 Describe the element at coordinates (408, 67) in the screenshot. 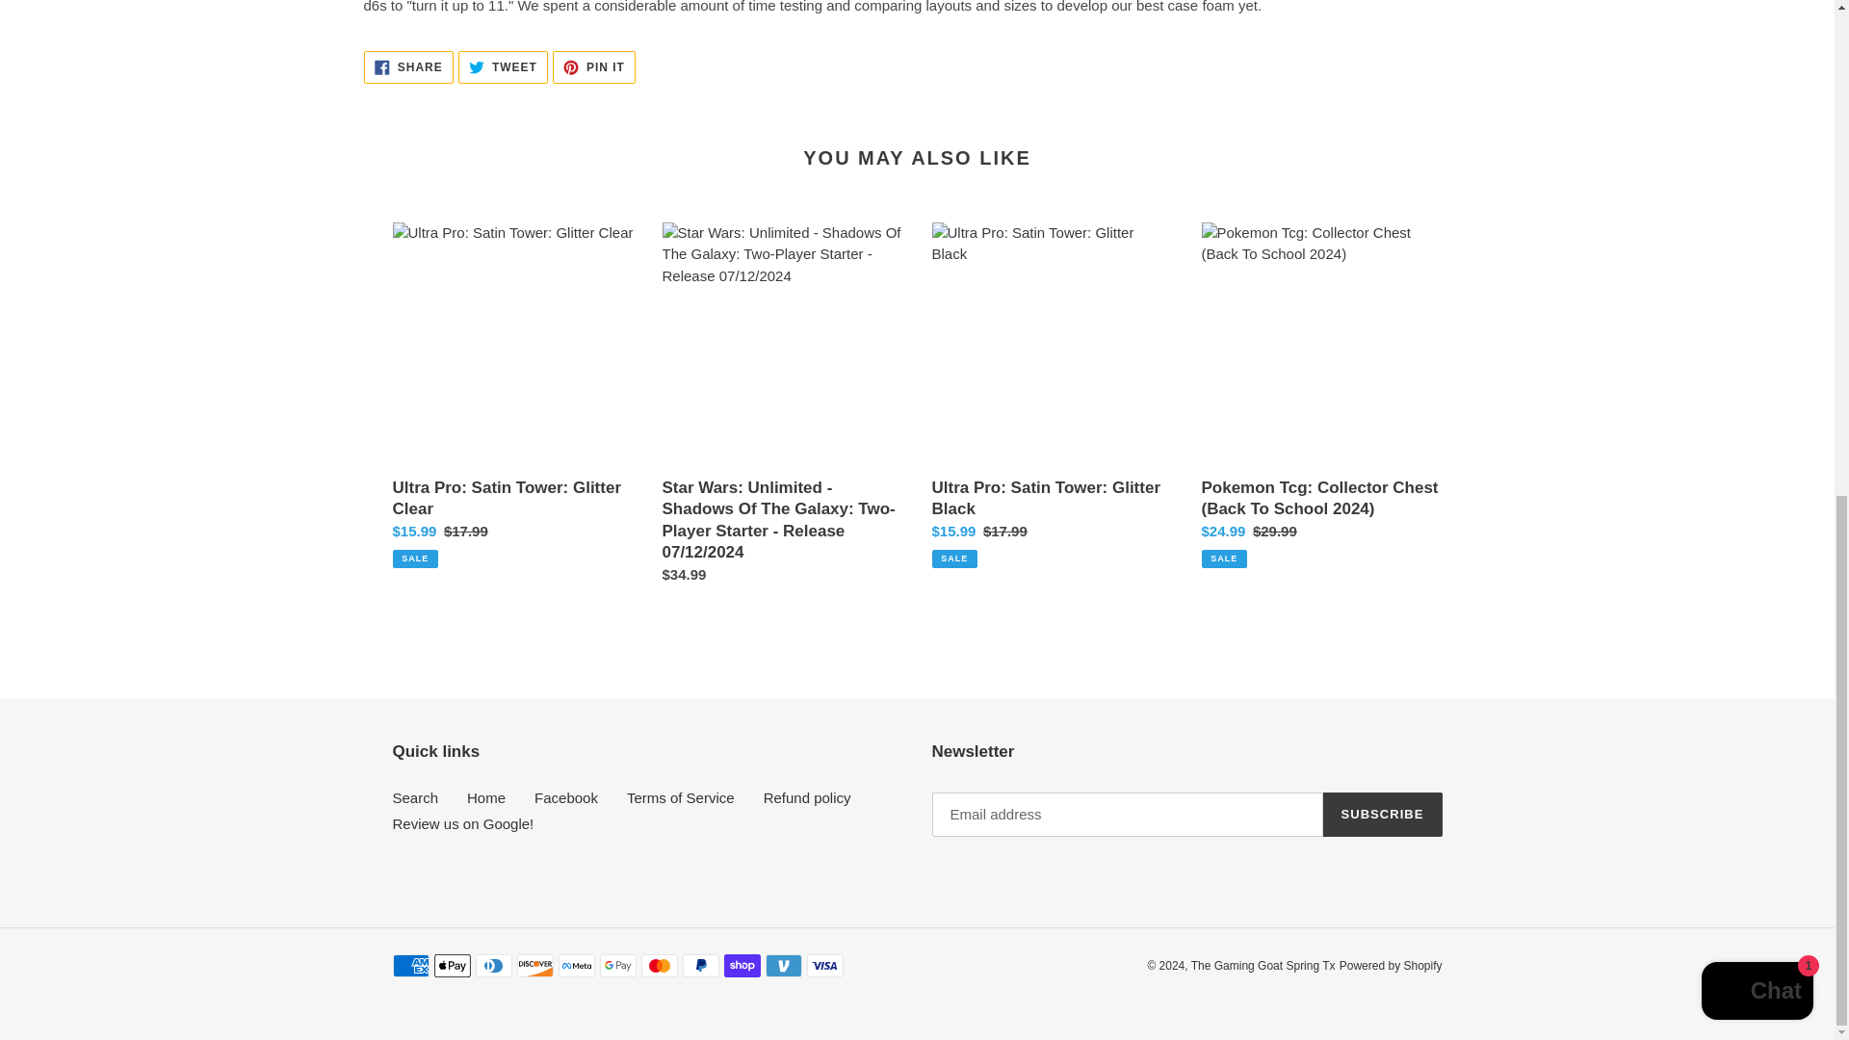

I see `Apple Pay` at that location.